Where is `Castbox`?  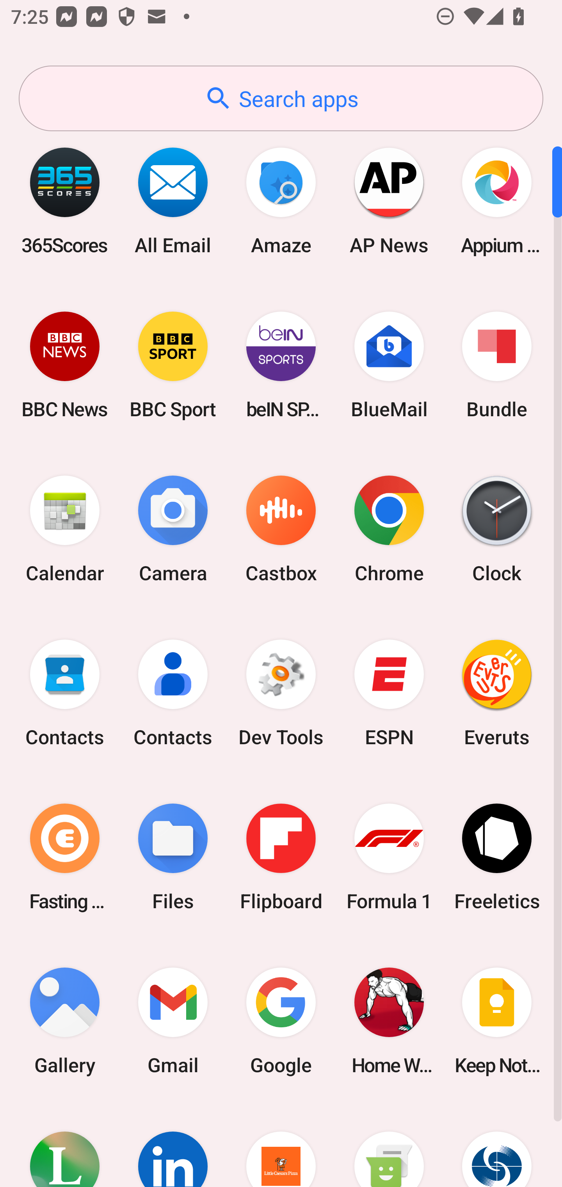
Castbox is located at coordinates (281, 529).